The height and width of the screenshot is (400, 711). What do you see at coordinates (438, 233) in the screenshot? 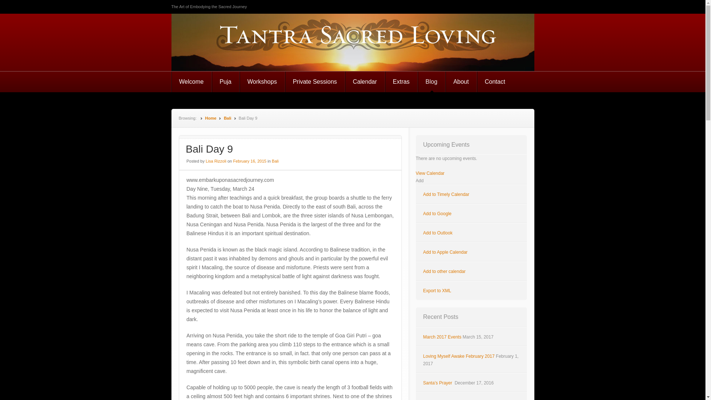
I see `Add to Outlook` at bounding box center [438, 233].